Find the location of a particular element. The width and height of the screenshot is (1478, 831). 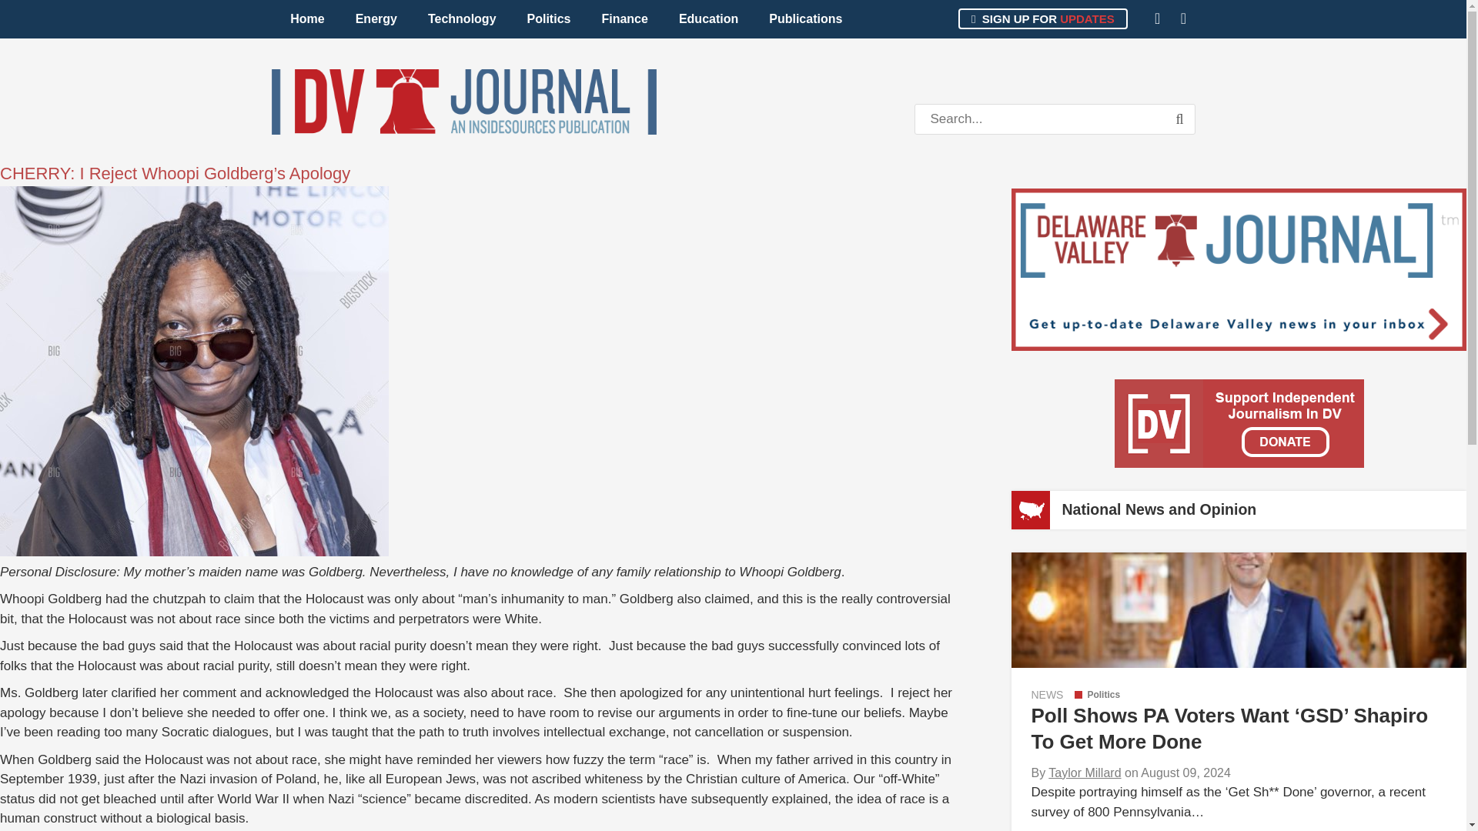

View all posts in Politics is located at coordinates (1097, 695).